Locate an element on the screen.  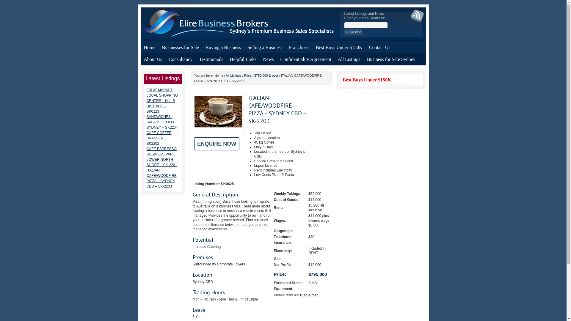
All Listings is located at coordinates (234, 75).